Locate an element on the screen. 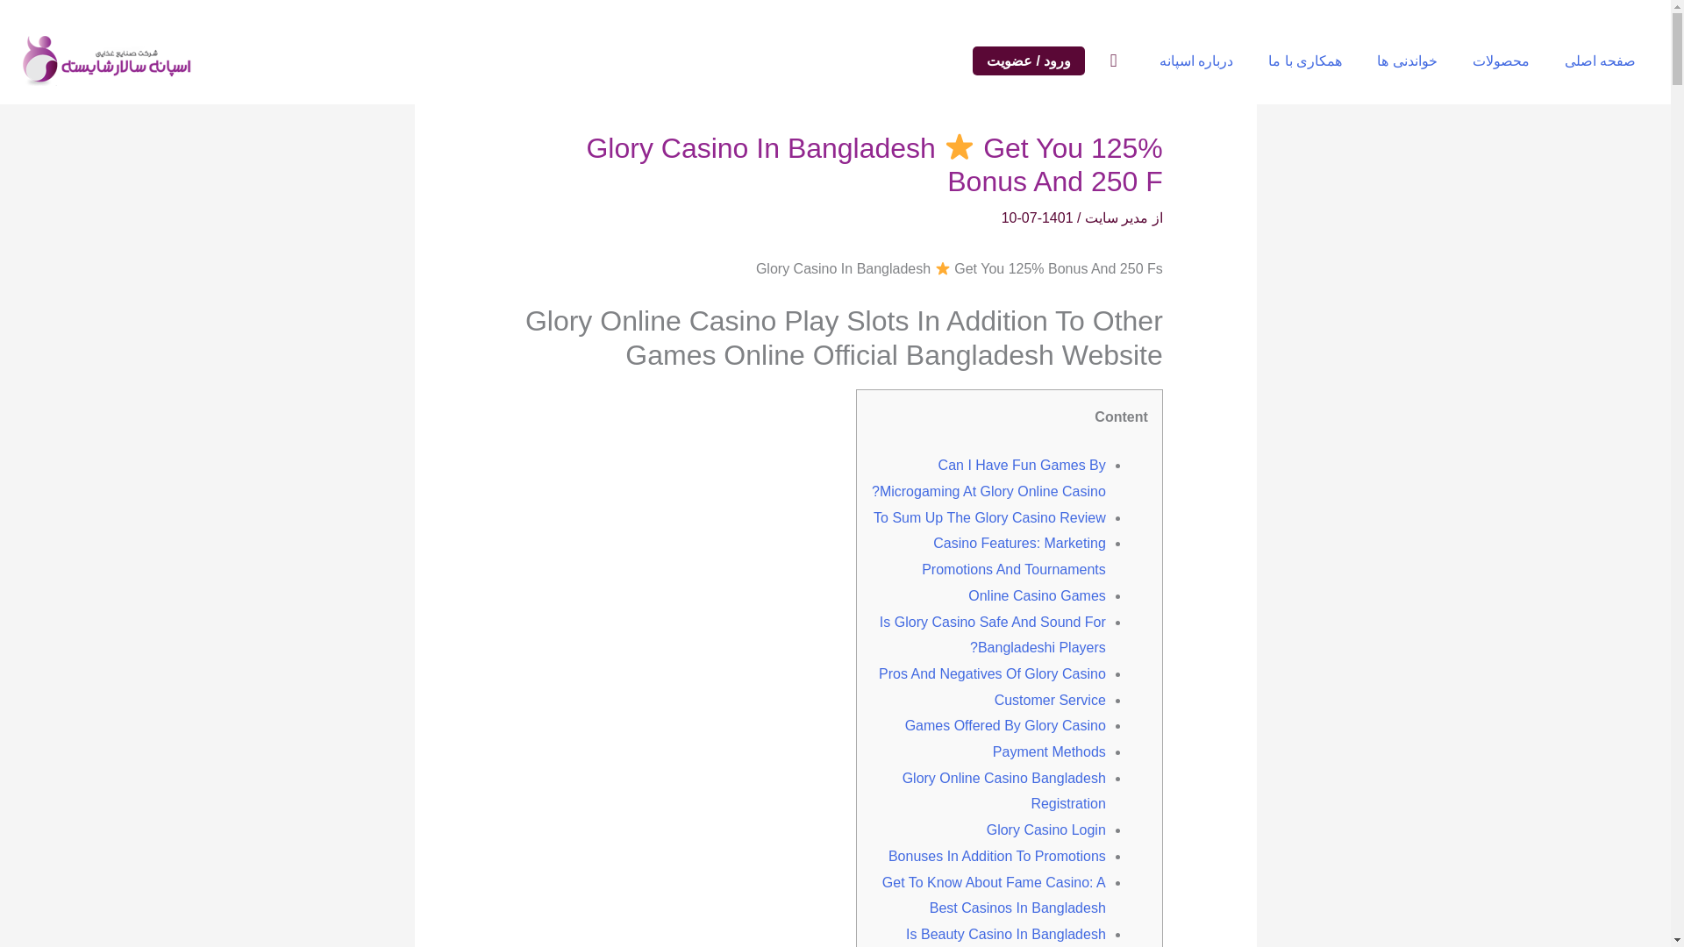  To Sum Up The Glory Casino Review is located at coordinates (989, 517).